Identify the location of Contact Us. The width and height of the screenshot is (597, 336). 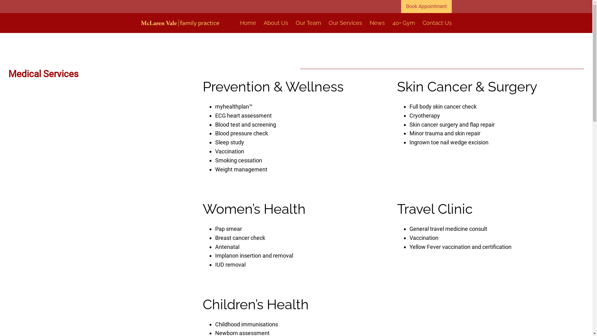
(437, 23).